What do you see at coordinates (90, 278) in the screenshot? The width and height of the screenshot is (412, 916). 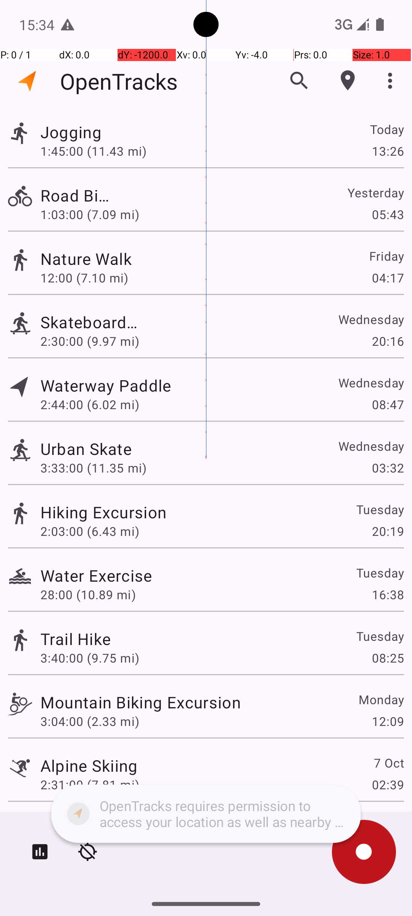 I see `12:00 (7.10 mi)` at bounding box center [90, 278].